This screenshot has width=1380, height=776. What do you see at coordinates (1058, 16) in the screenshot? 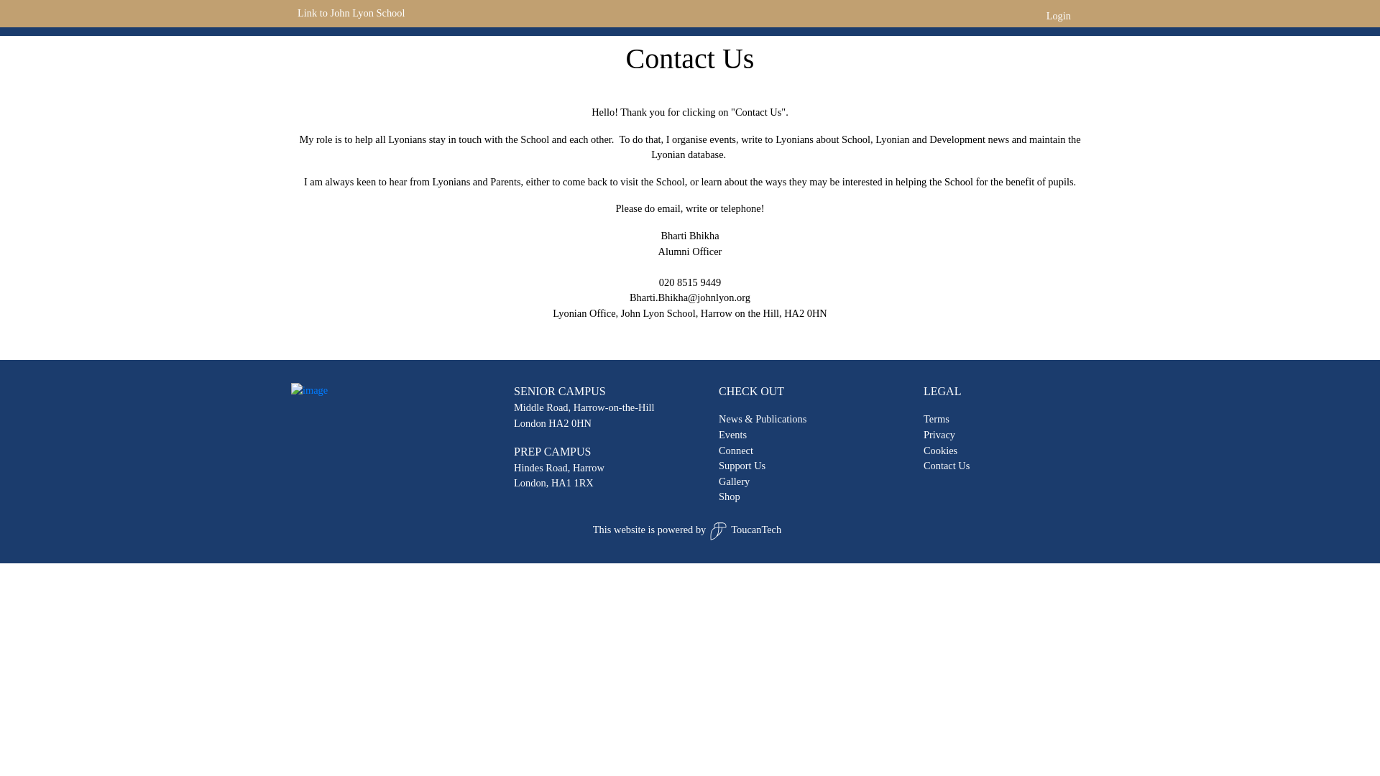
I see `Login` at bounding box center [1058, 16].